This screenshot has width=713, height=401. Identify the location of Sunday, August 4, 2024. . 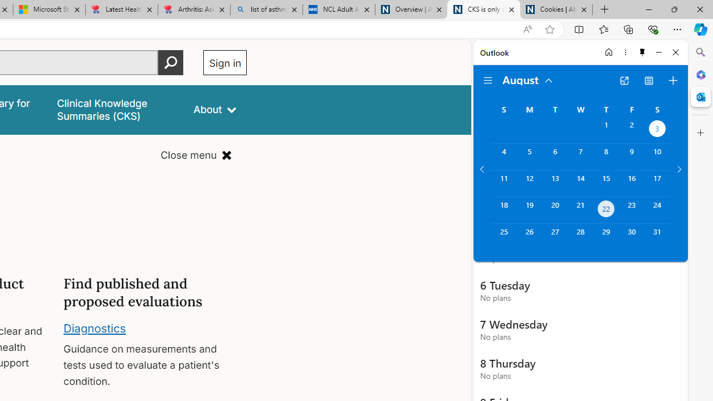
(504, 157).